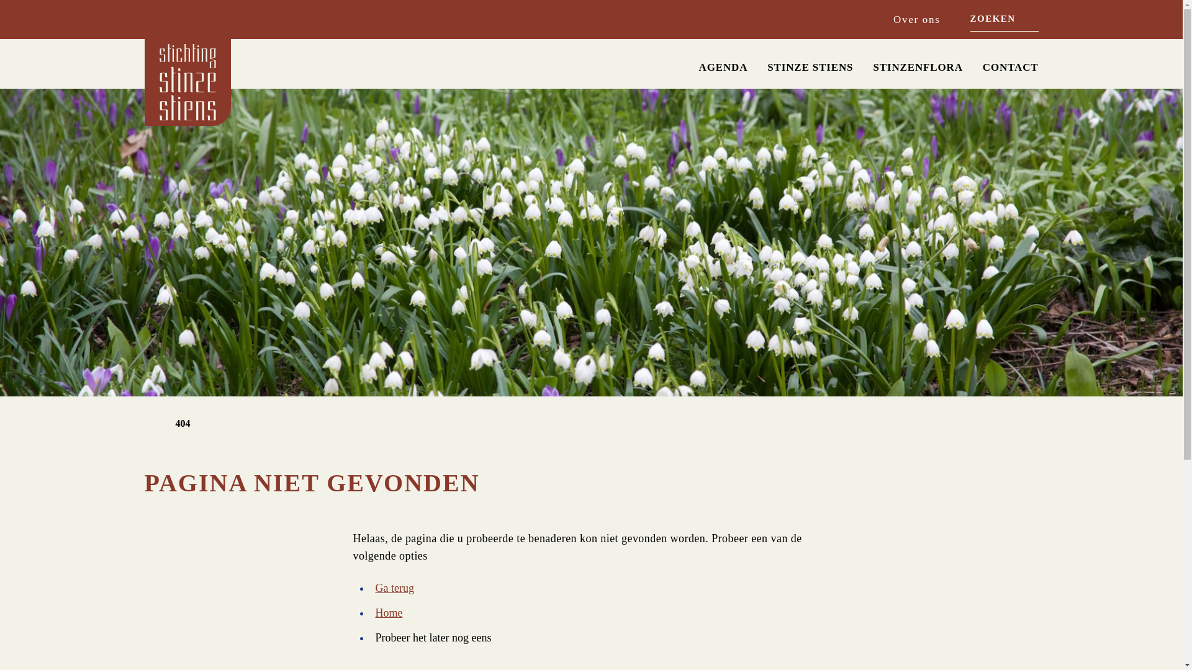 Image resolution: width=1192 pixels, height=670 pixels. Describe the element at coordinates (394, 588) in the screenshot. I see `Ga terug` at that location.